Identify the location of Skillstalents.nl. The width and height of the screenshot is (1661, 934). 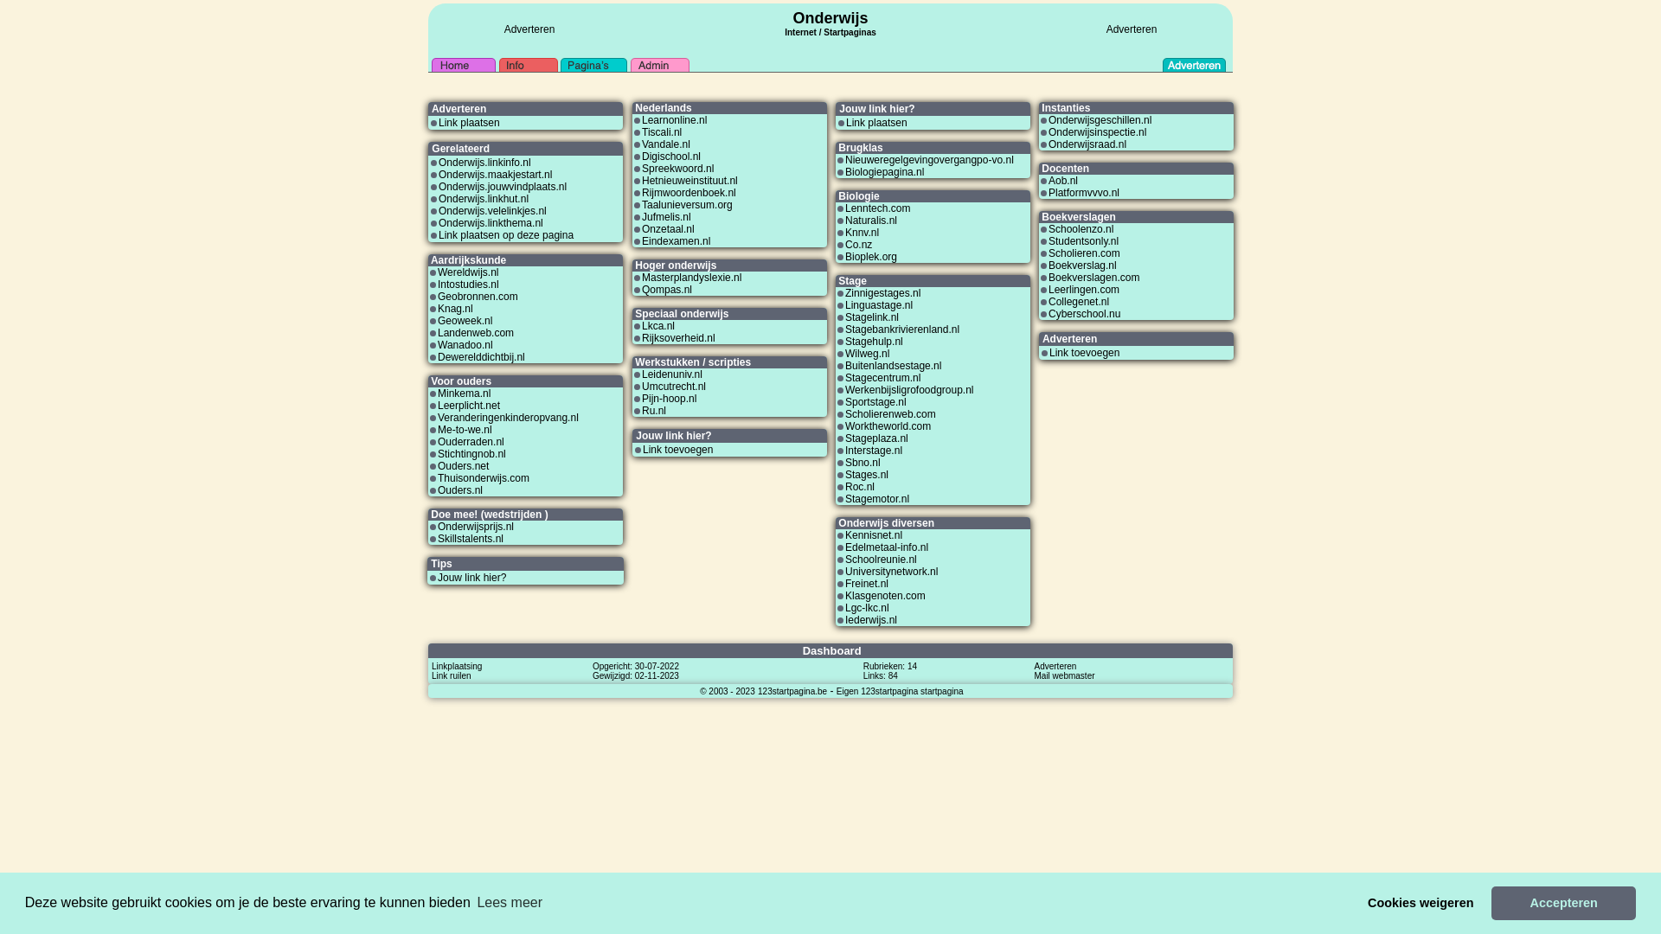
(471, 539).